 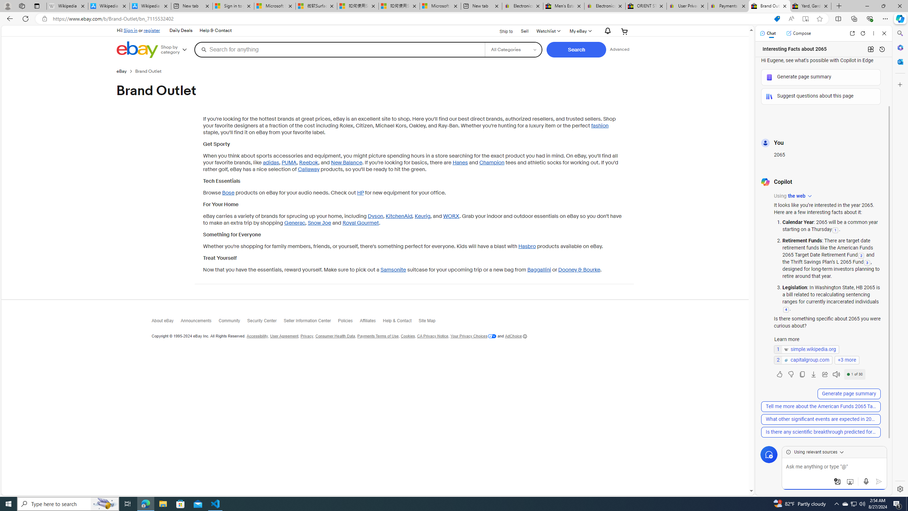 What do you see at coordinates (181, 31) in the screenshot?
I see `Daily Deals` at bounding box center [181, 31].